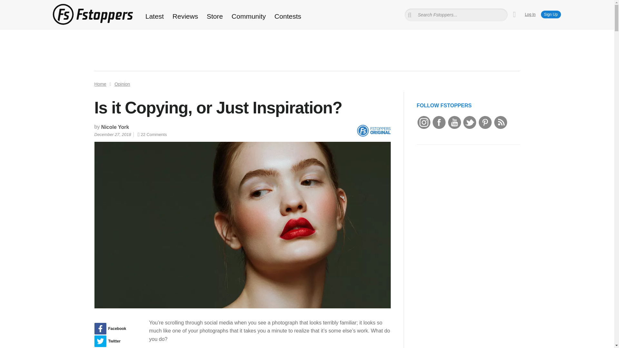 This screenshot has width=619, height=348. Describe the element at coordinates (288, 16) in the screenshot. I see `Contests` at that location.